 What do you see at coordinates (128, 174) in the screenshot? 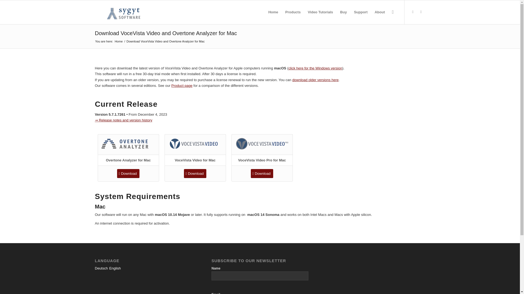
I see `Download` at bounding box center [128, 174].